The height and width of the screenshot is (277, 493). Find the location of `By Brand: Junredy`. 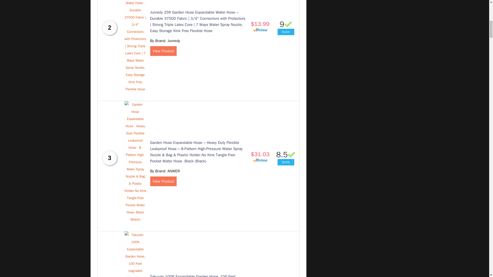

By Brand: Junredy is located at coordinates (165, 41).